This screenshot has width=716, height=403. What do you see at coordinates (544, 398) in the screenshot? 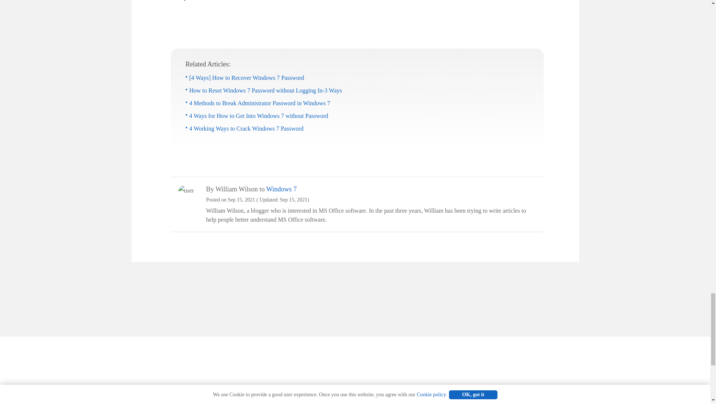
I see `twitter` at bounding box center [544, 398].